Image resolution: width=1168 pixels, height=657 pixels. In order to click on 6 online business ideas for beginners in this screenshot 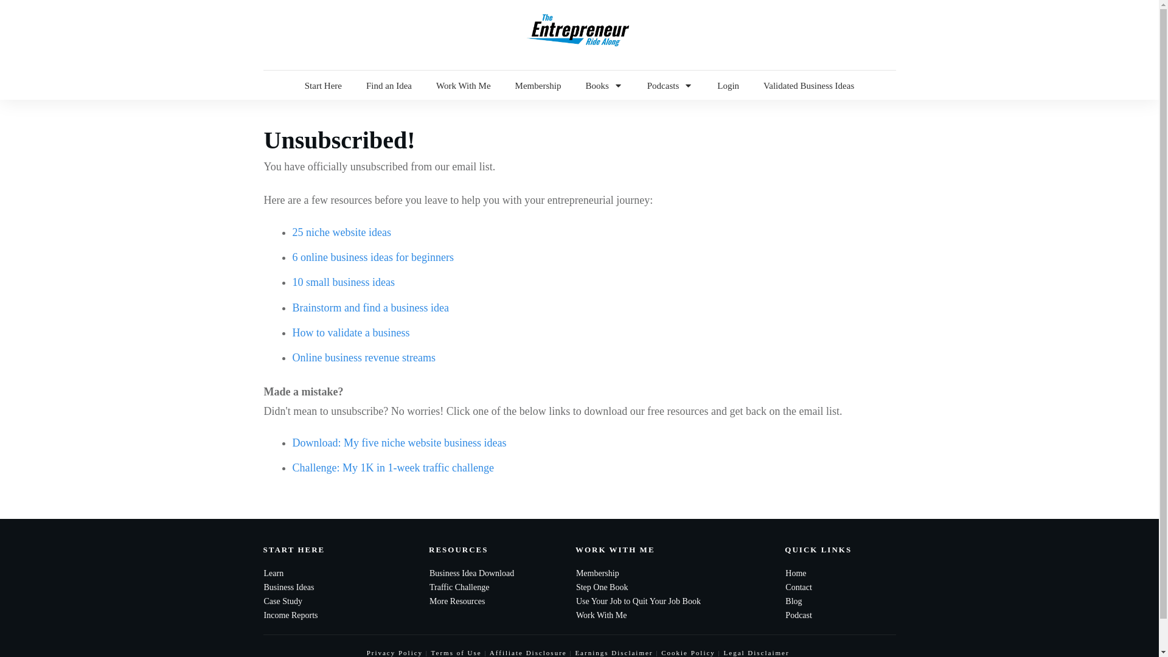, I will do `click(372, 257)`.